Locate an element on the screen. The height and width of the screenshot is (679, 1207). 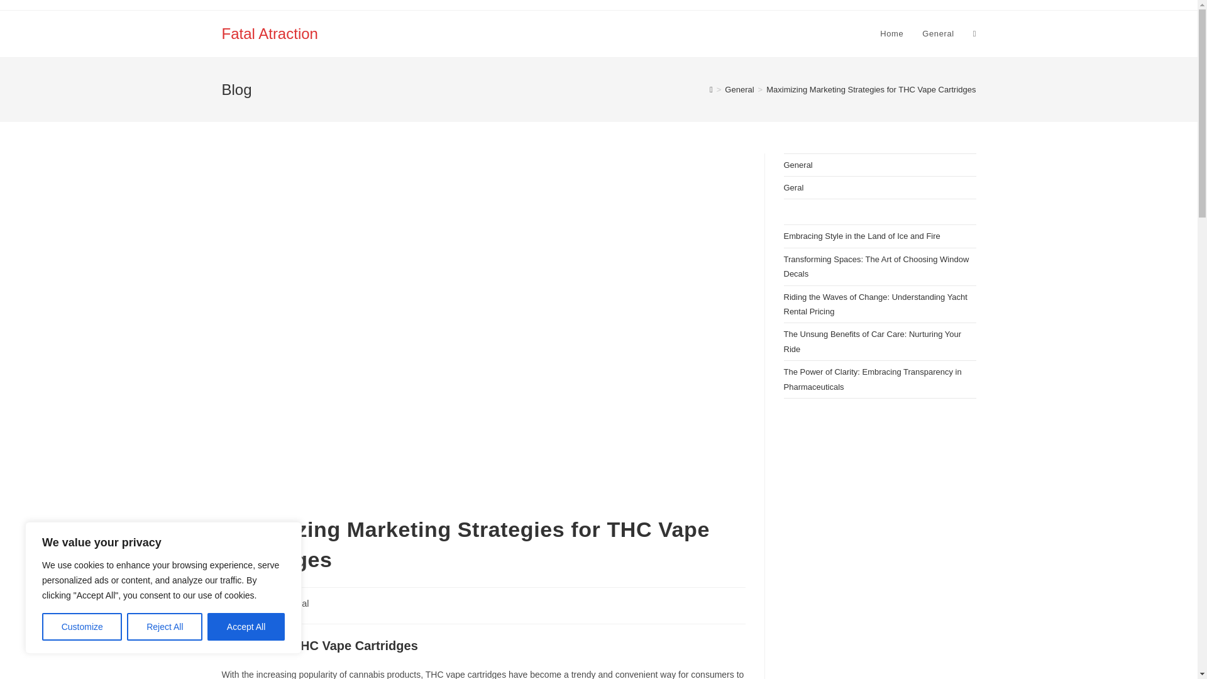
General is located at coordinates (938, 34).